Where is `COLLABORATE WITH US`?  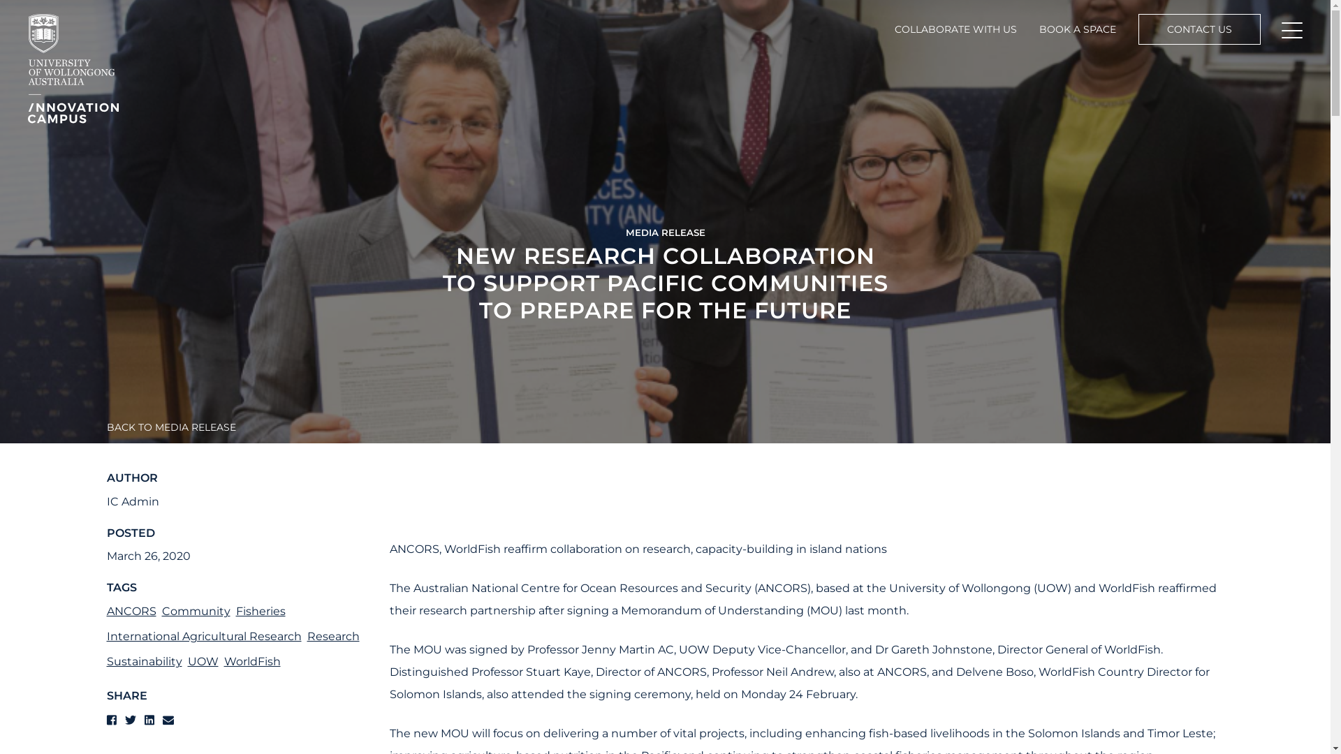 COLLABORATE WITH US is located at coordinates (955, 29).